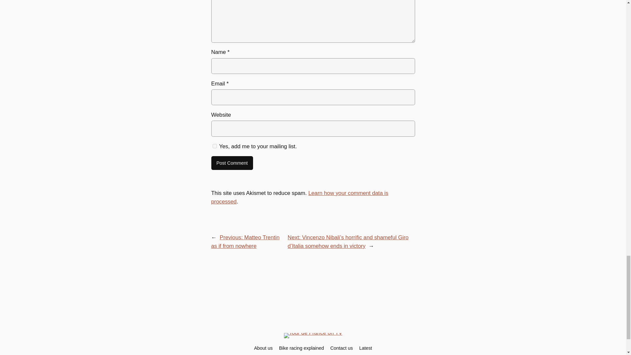 Image resolution: width=631 pixels, height=355 pixels. I want to click on Previous: Matteo Trentin as if from nowhere, so click(245, 242).